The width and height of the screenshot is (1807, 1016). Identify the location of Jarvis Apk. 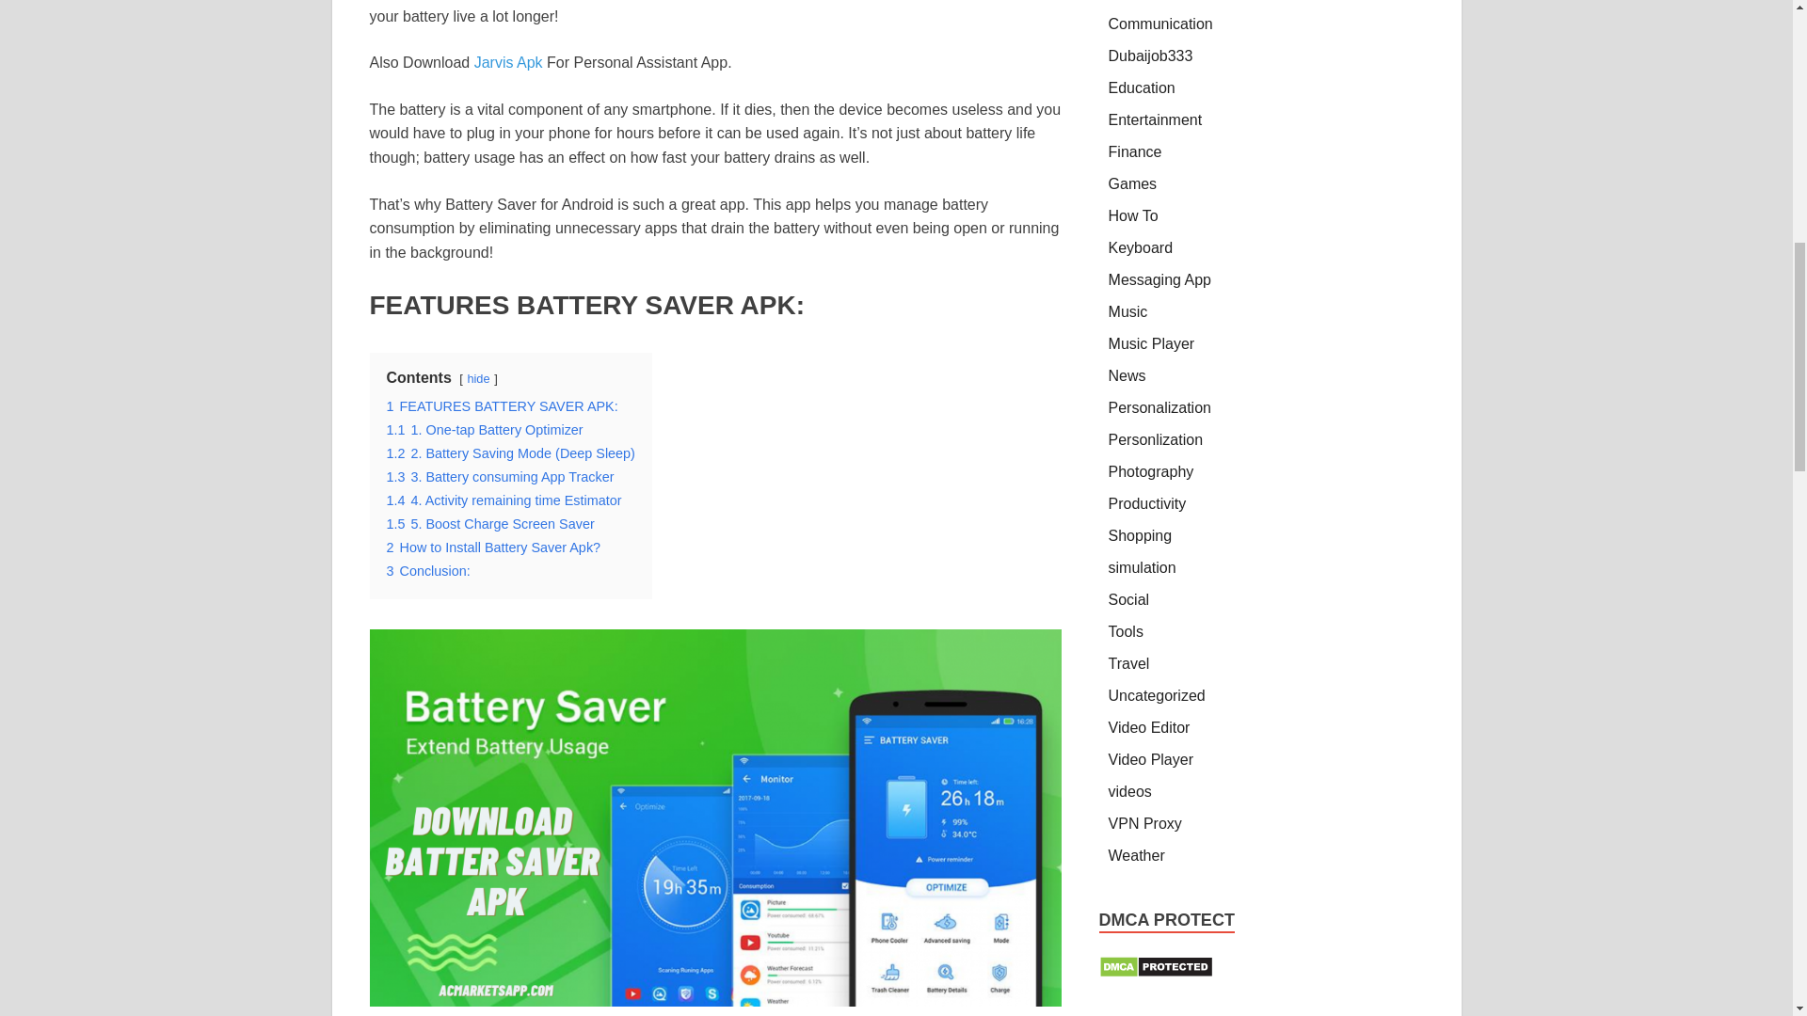
(510, 62).